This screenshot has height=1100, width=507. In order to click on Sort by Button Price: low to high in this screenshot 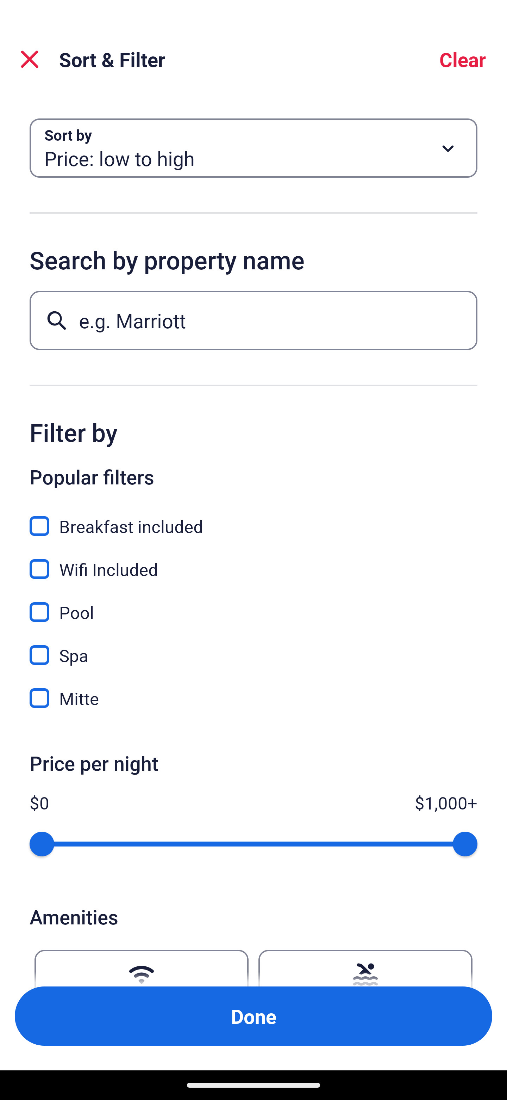, I will do `click(254, 148)`.